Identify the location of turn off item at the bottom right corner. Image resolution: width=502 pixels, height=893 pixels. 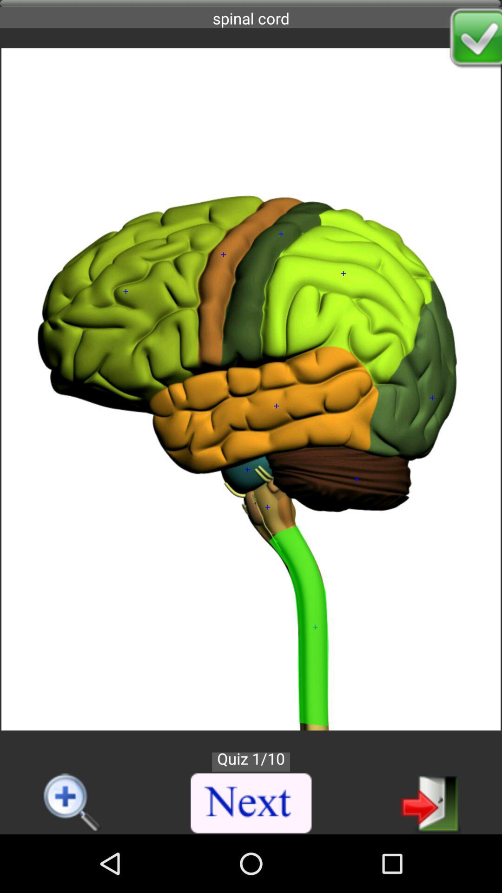
(430, 803).